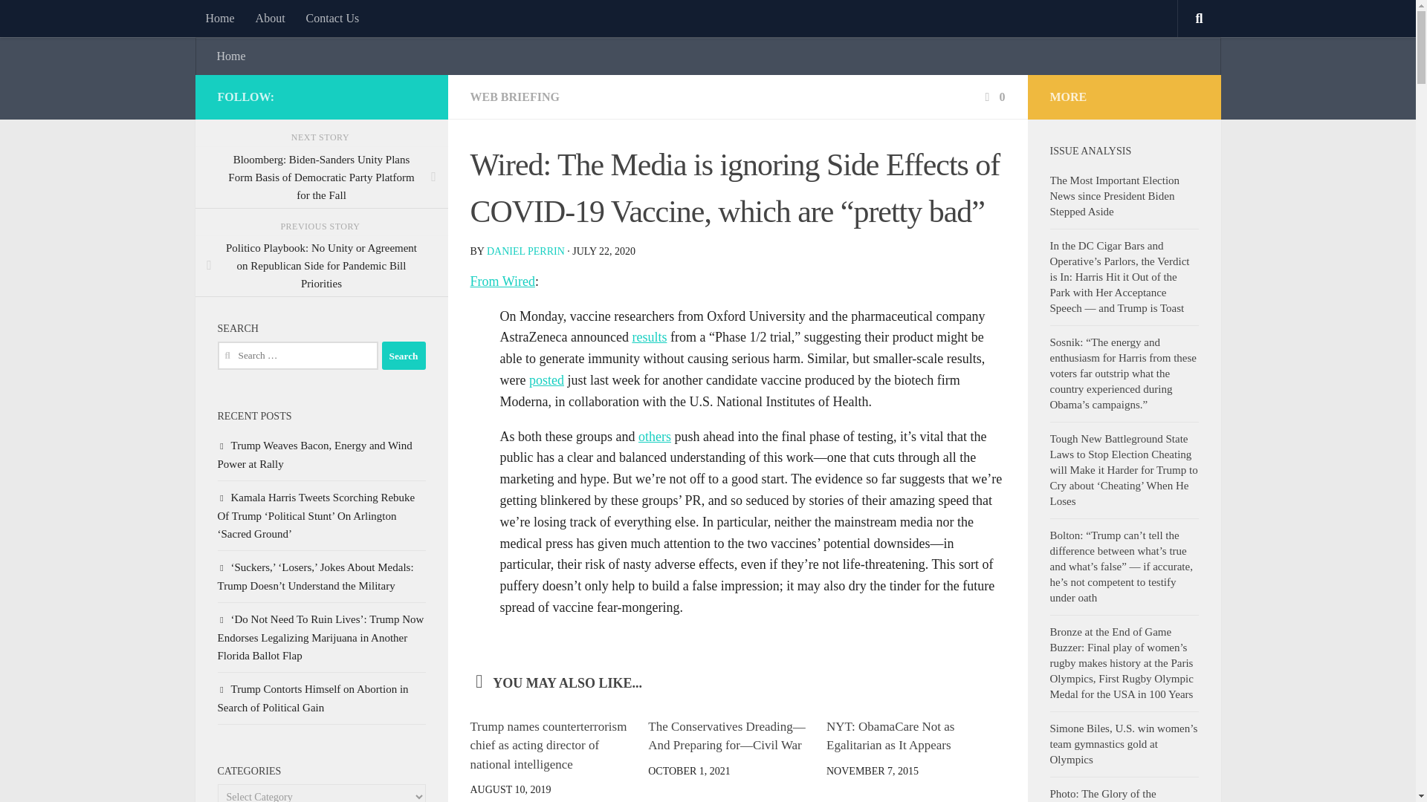  I want to click on Home, so click(219, 18).